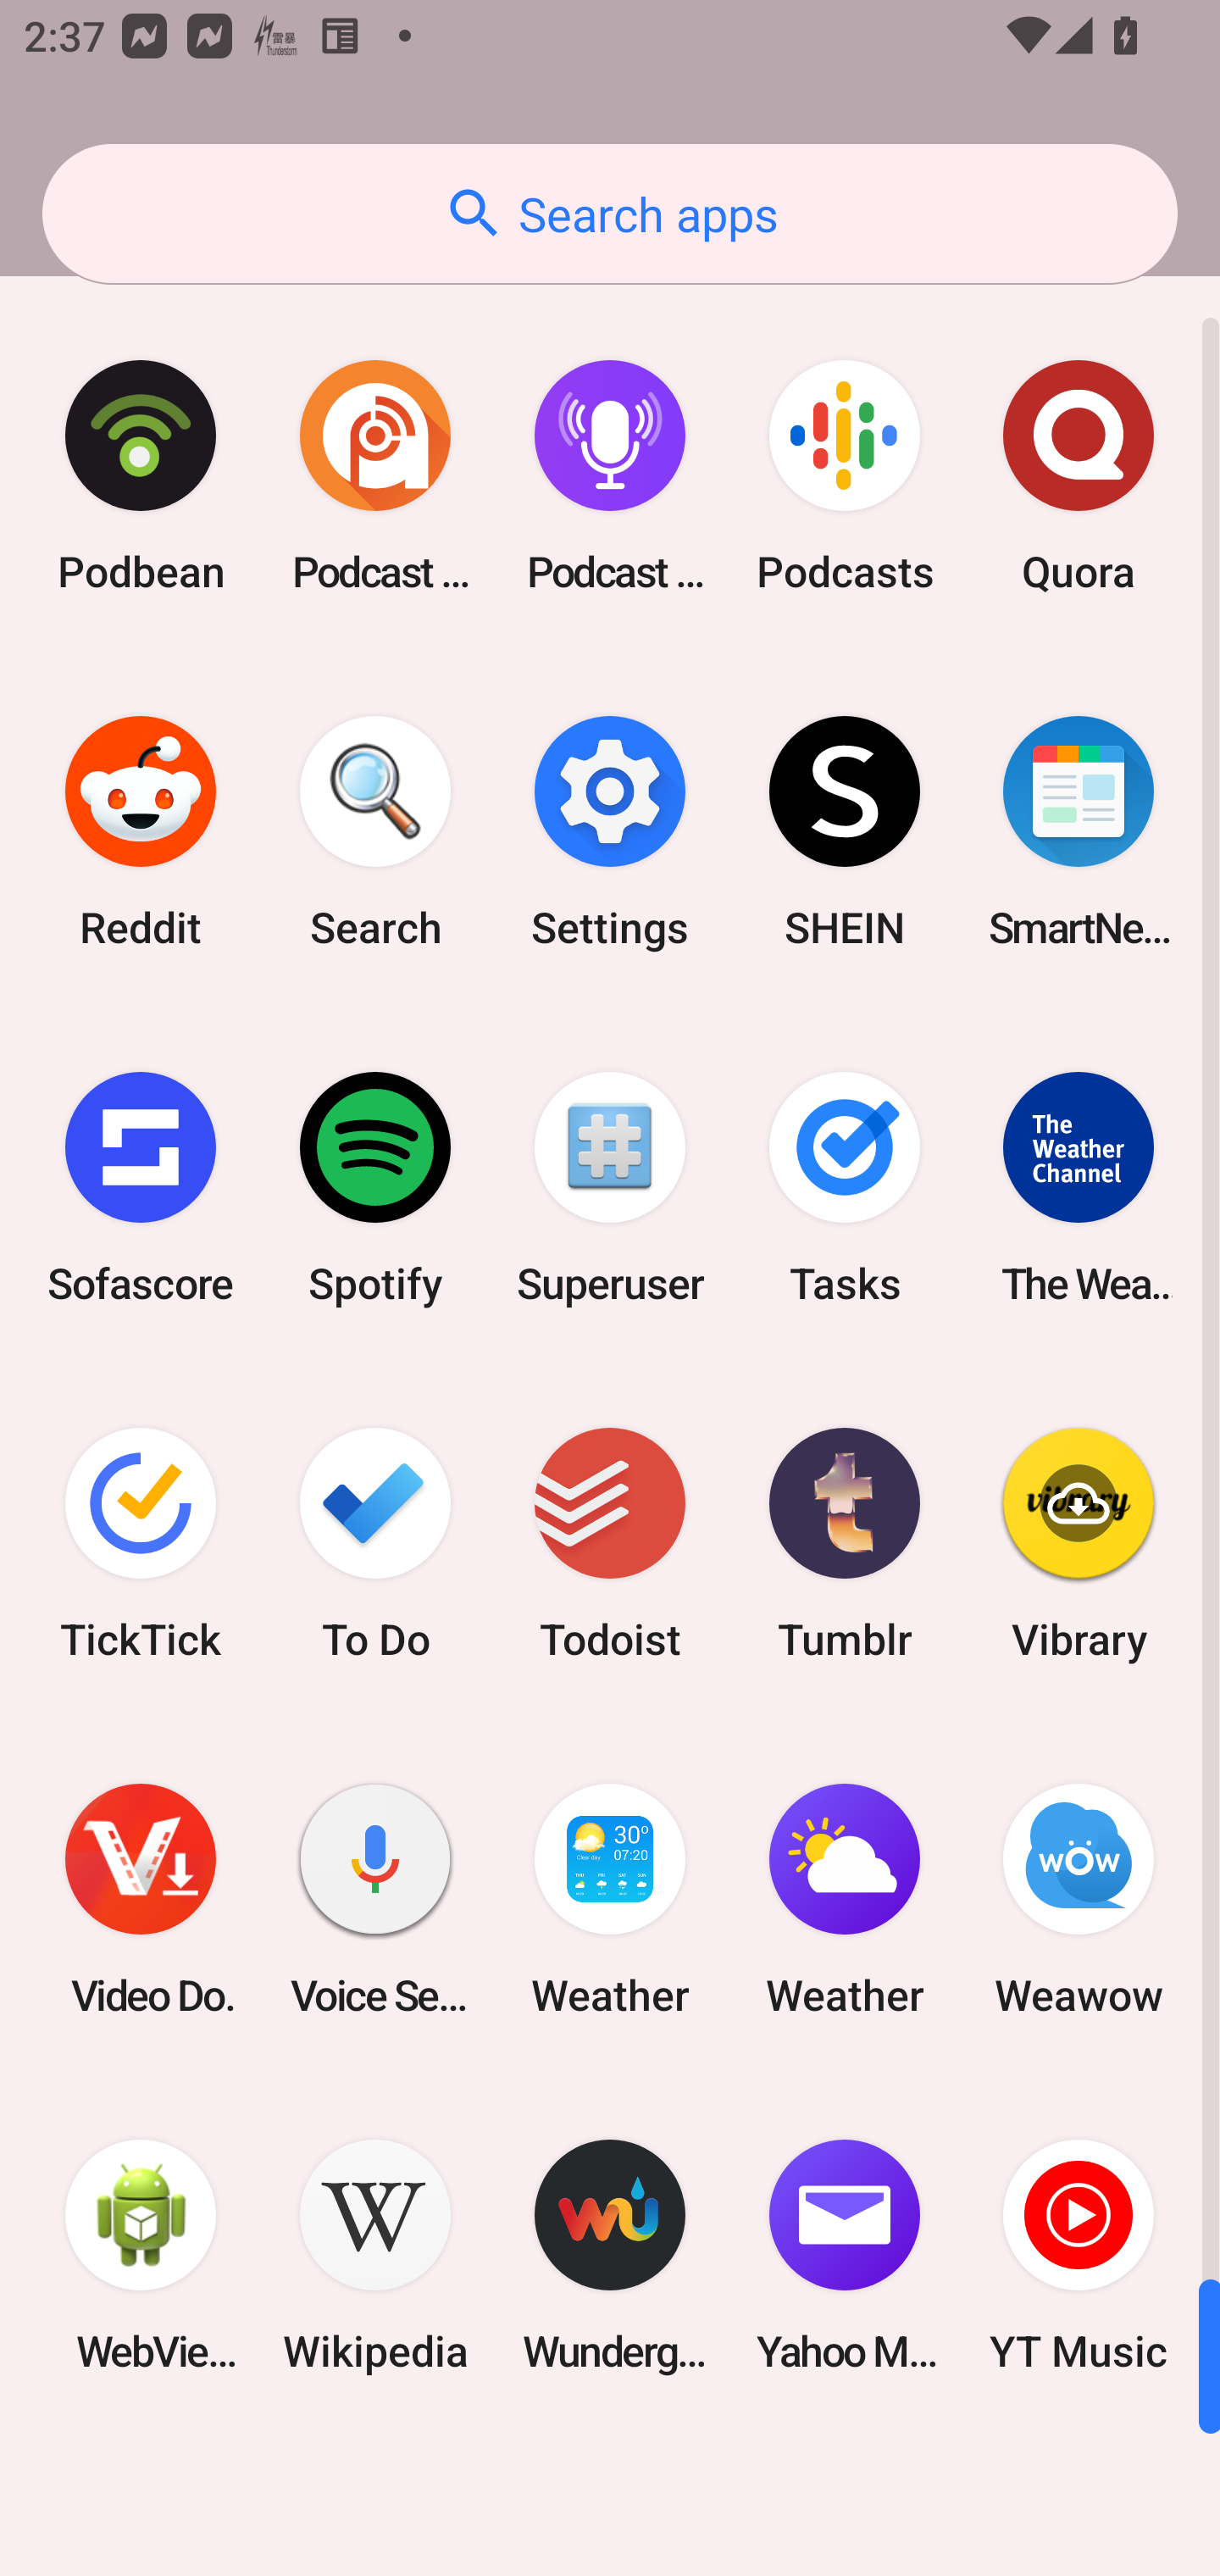  Describe the element at coordinates (610, 2256) in the screenshot. I see `Wunderground` at that location.